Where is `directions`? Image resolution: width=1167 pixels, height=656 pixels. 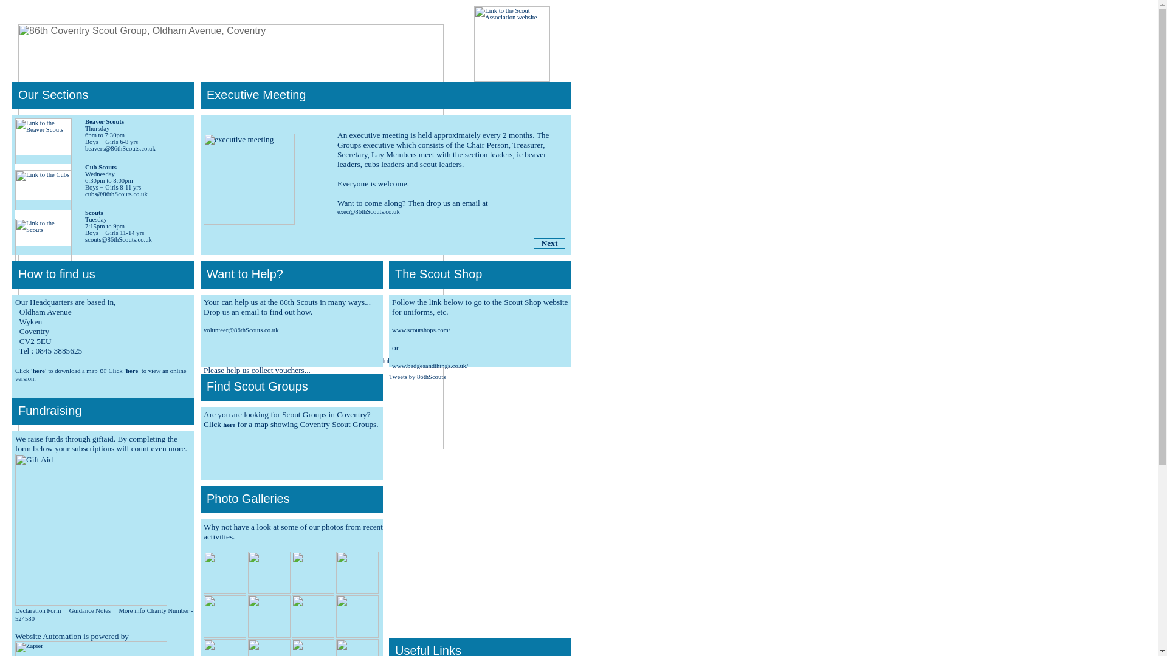 directions is located at coordinates (396, 174).